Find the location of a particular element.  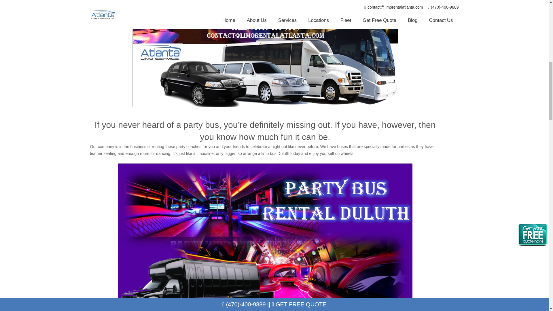

Back to top is located at coordinates (537, 10).